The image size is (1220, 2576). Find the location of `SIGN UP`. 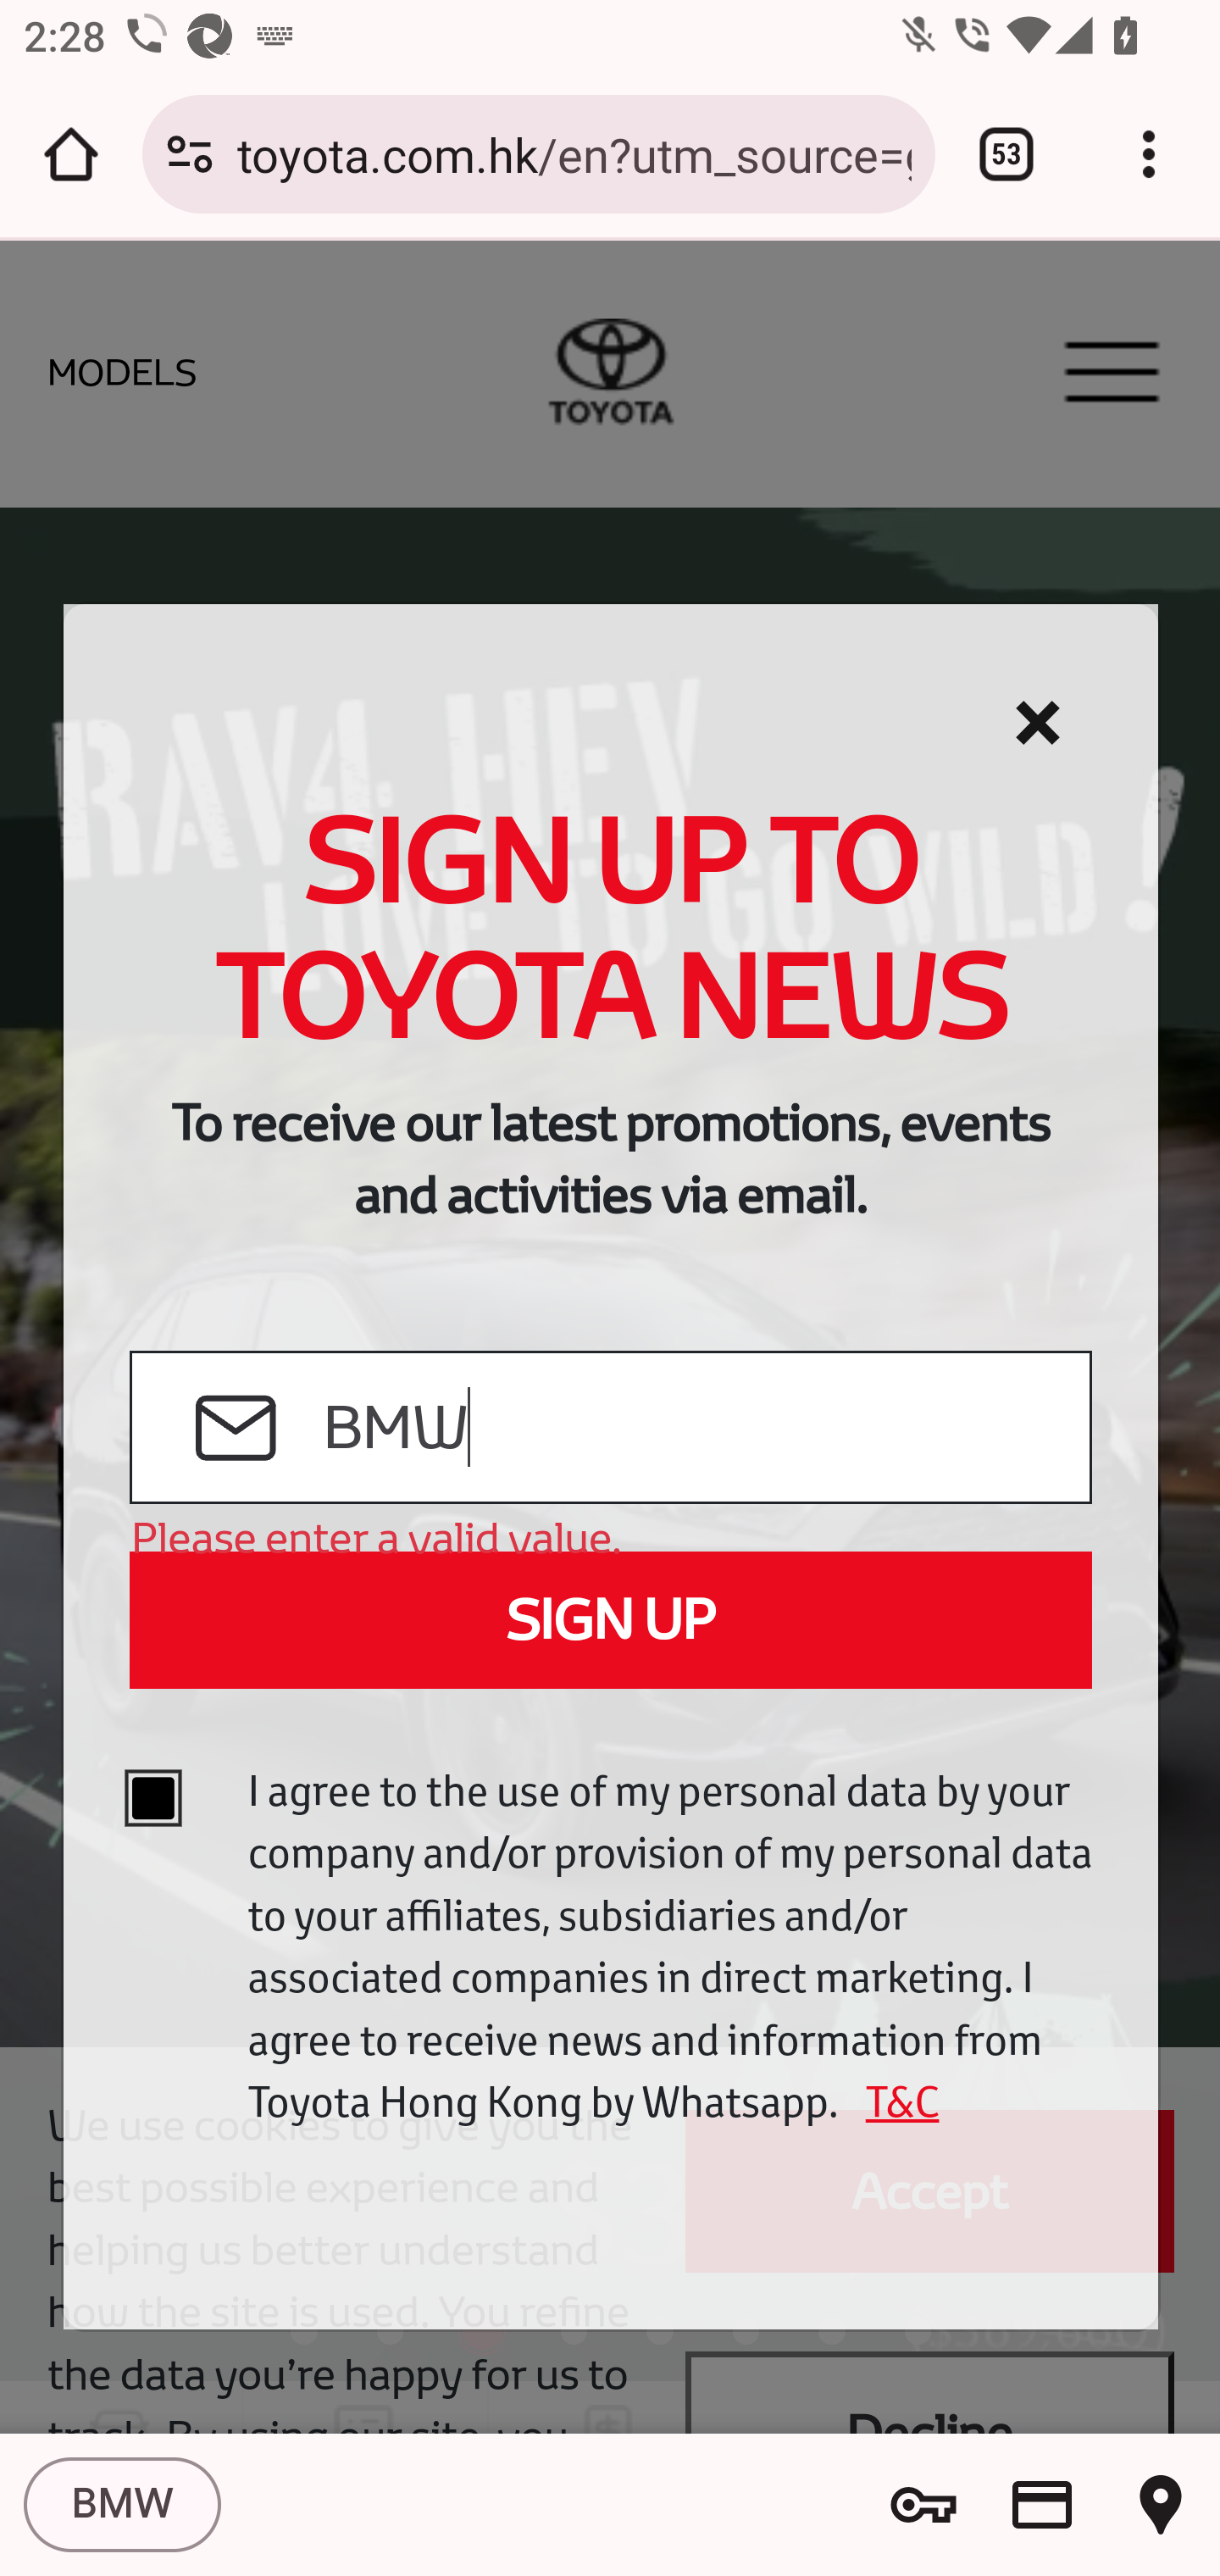

SIGN UP is located at coordinates (610, 1620).